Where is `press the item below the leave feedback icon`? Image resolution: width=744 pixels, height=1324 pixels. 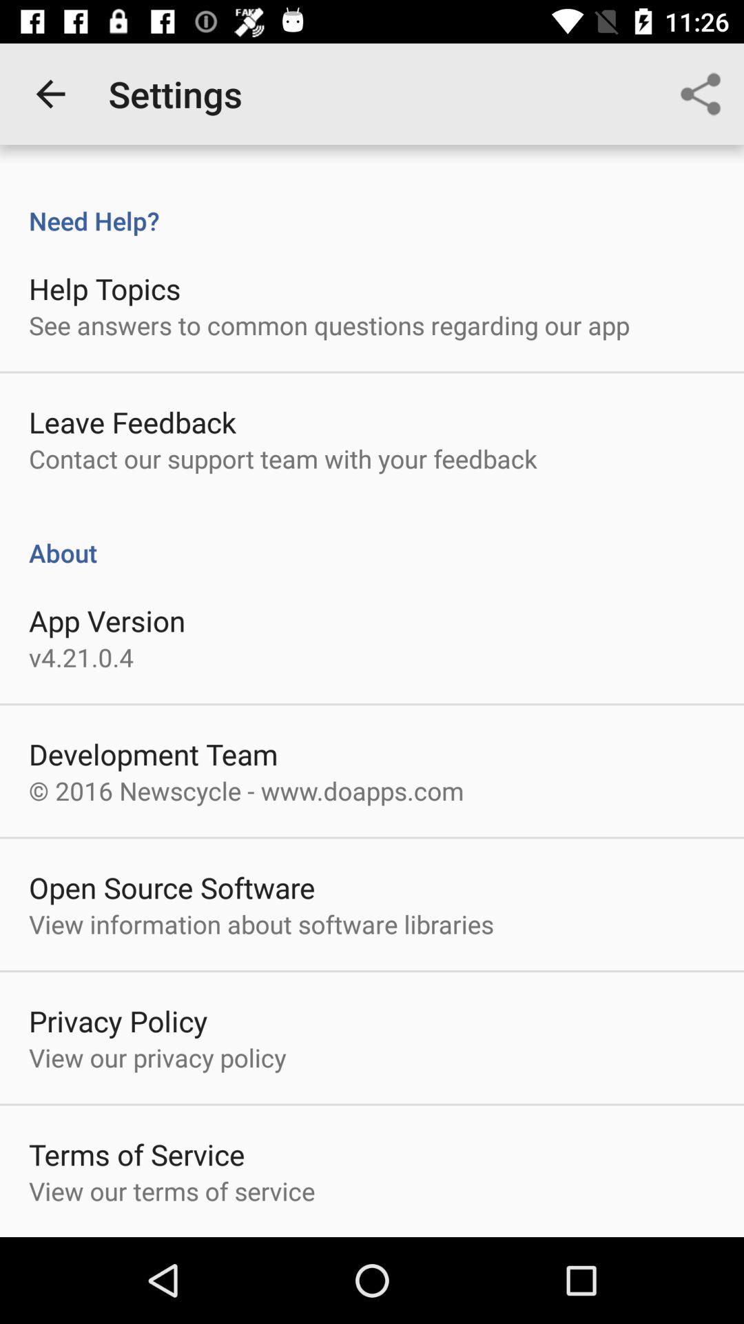 press the item below the leave feedback icon is located at coordinates (282, 459).